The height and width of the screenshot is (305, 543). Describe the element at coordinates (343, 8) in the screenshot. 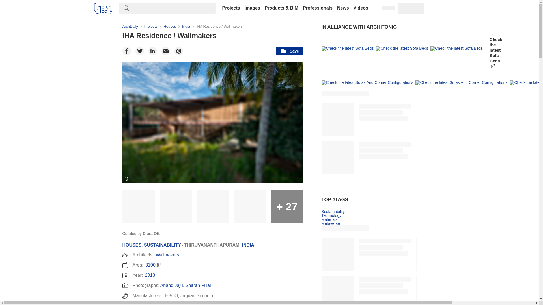

I see `News` at that location.